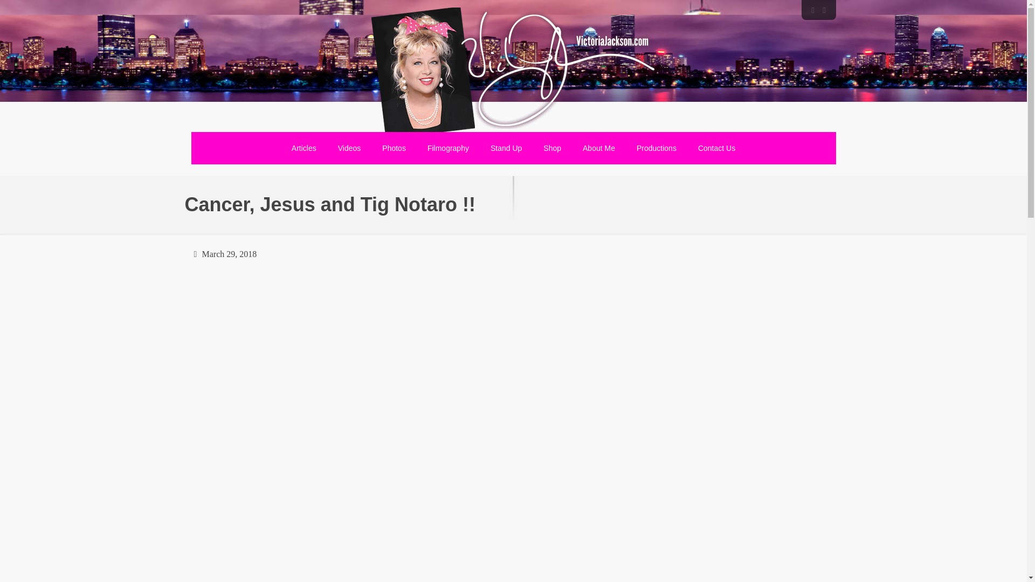  I want to click on Victoria Jackson, so click(513, 74).